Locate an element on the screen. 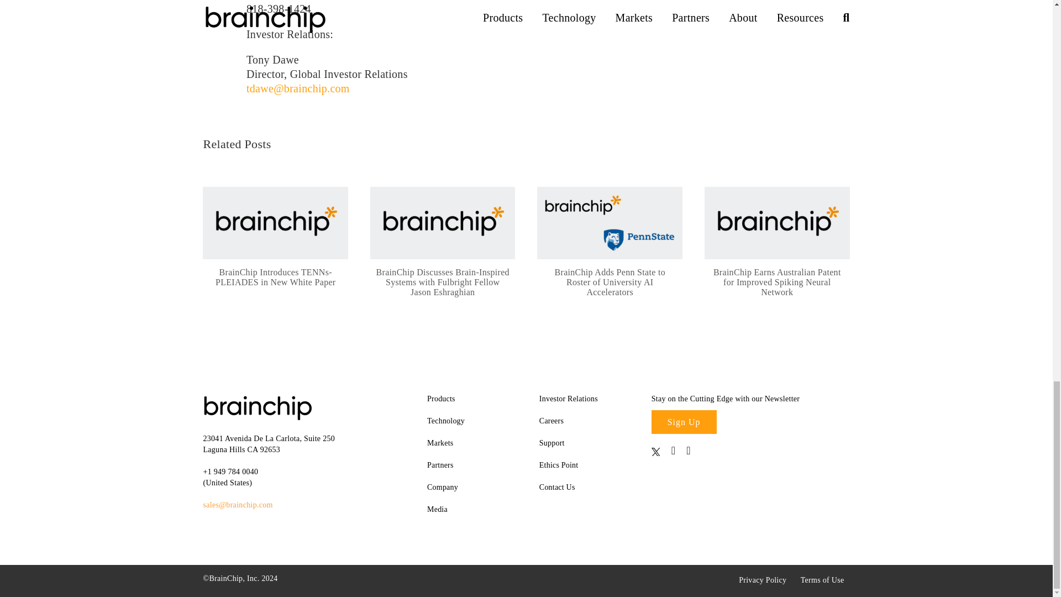 The image size is (1061, 597). BrainChip Introduces TENNs-PLEIADES in New White Paper is located at coordinates (275, 223).